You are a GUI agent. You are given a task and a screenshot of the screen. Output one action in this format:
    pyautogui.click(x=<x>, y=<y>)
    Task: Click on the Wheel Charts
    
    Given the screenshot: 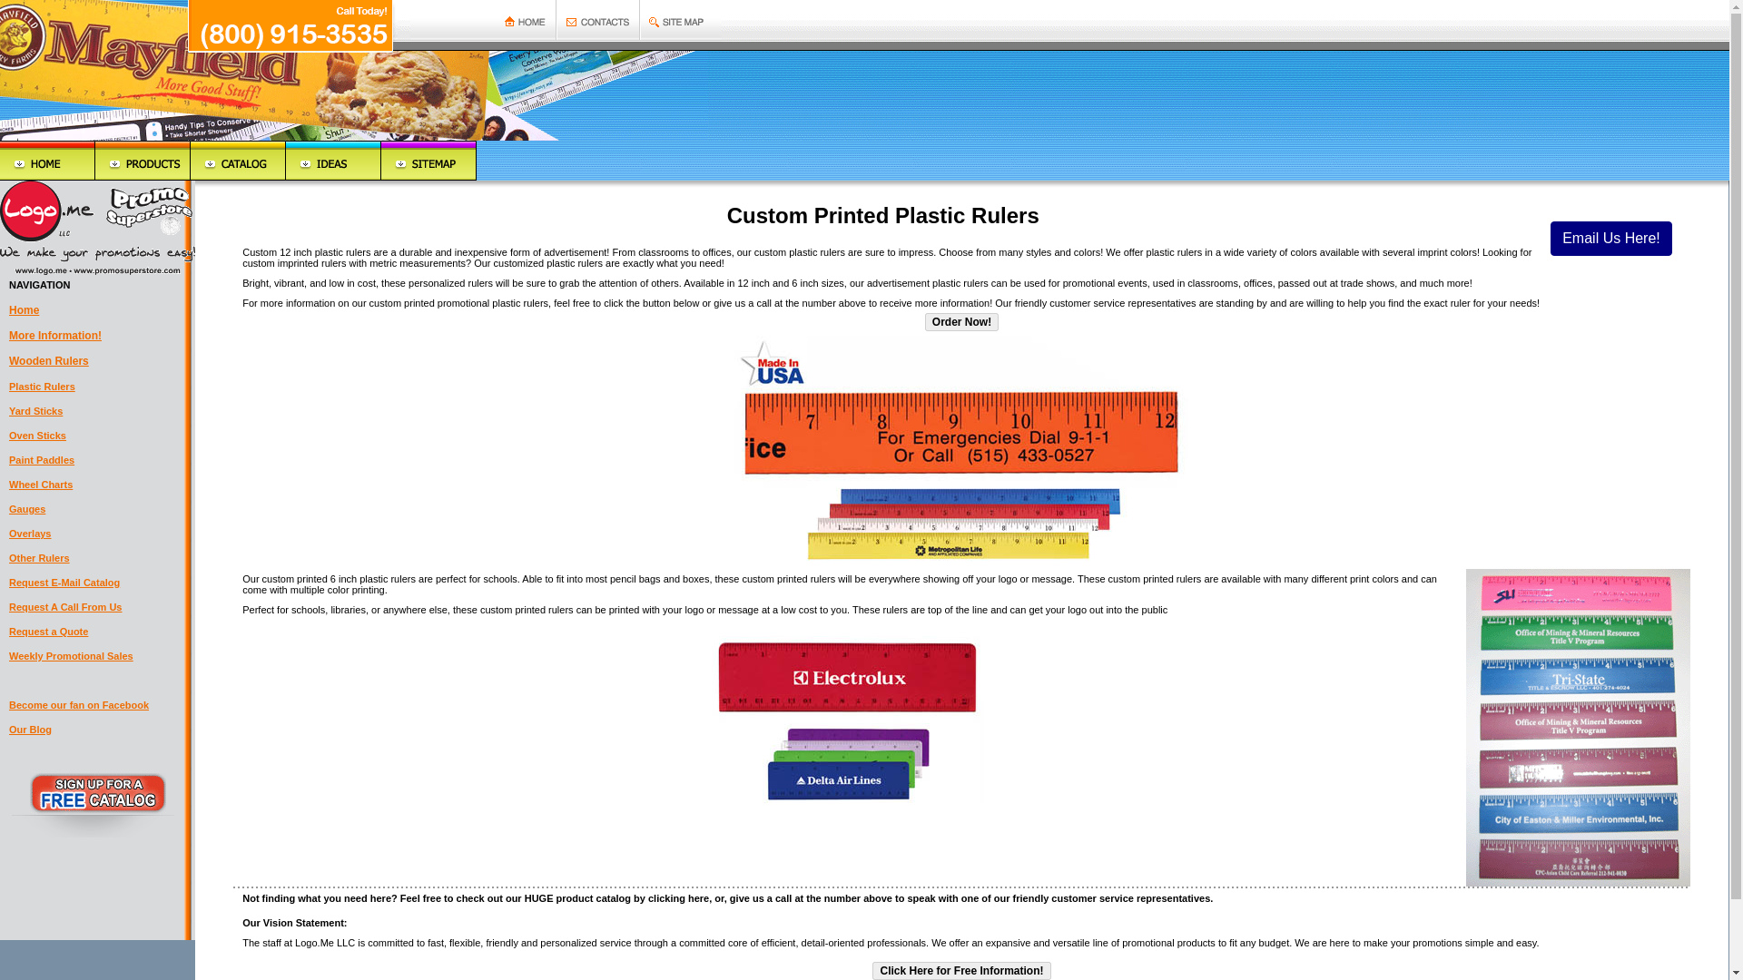 What is the action you would take?
    pyautogui.click(x=40, y=485)
    